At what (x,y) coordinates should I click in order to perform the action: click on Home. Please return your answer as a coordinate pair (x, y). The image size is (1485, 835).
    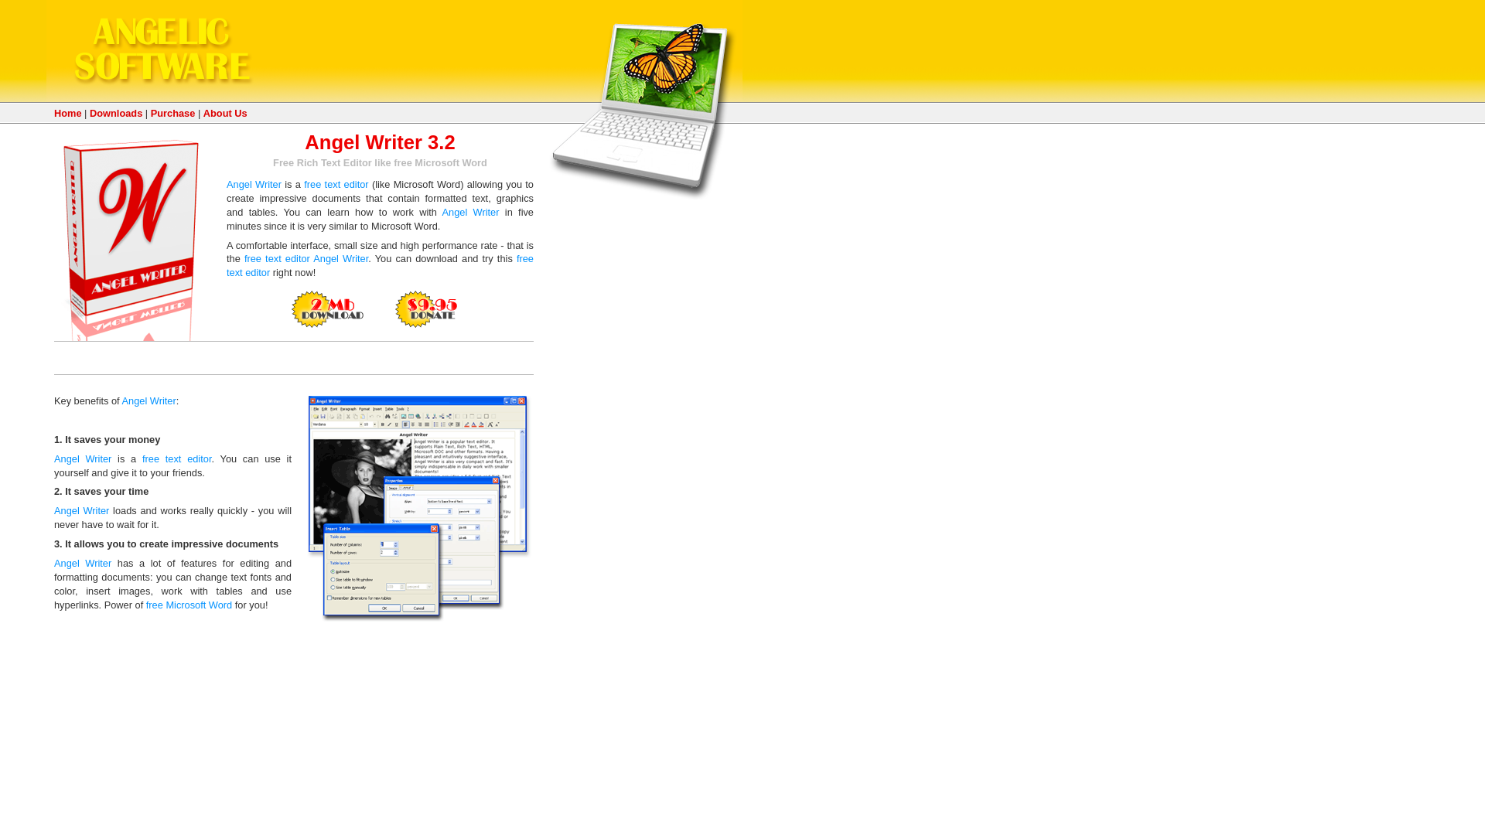
    Looking at the image, I should click on (67, 113).